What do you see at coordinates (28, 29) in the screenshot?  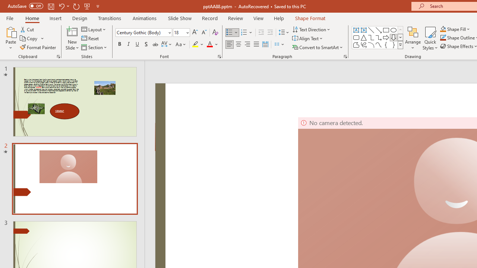 I see `Cut` at bounding box center [28, 29].